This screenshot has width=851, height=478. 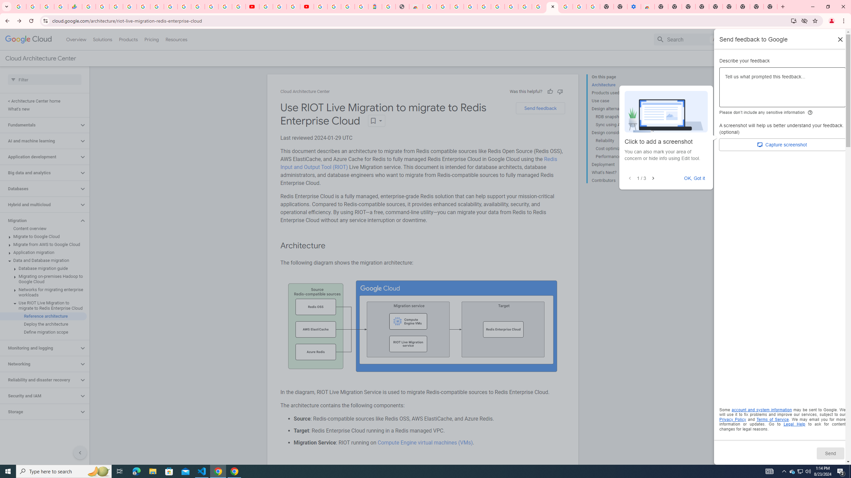 I want to click on Databases, so click(x=40, y=189).